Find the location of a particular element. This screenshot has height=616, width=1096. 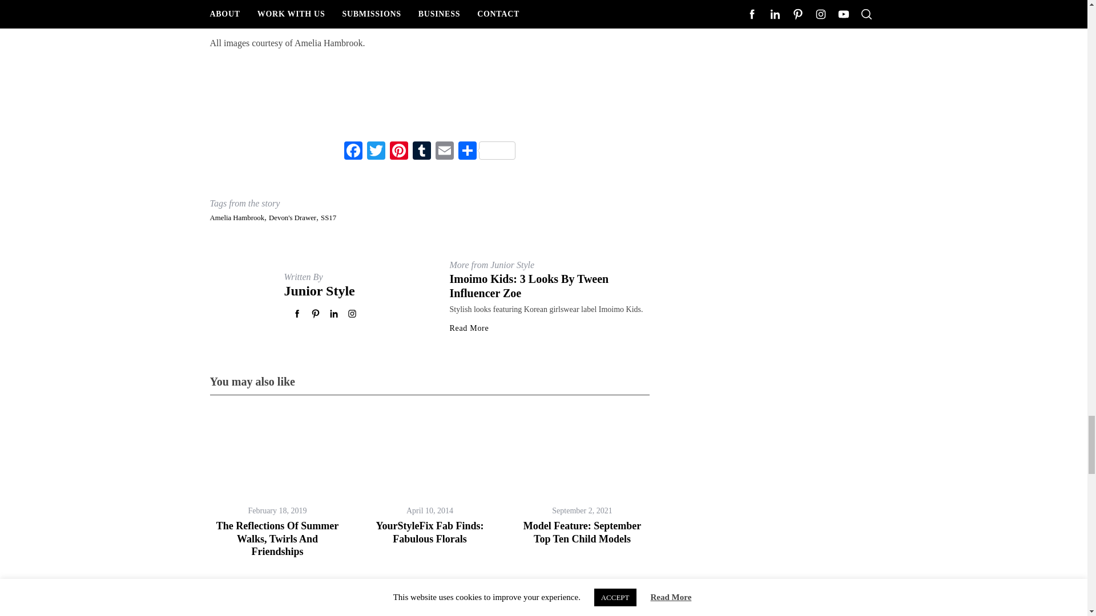

Facebook is located at coordinates (352, 152).